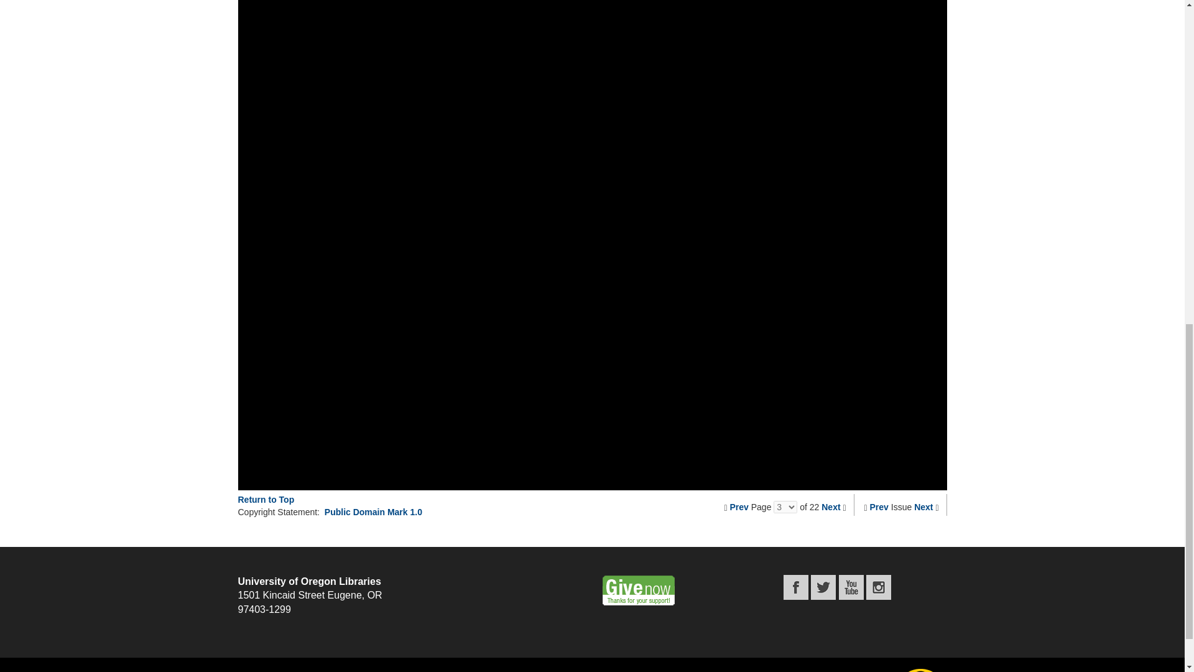 The width and height of the screenshot is (1194, 672). Describe the element at coordinates (266, 499) in the screenshot. I see `Return to Top` at that location.